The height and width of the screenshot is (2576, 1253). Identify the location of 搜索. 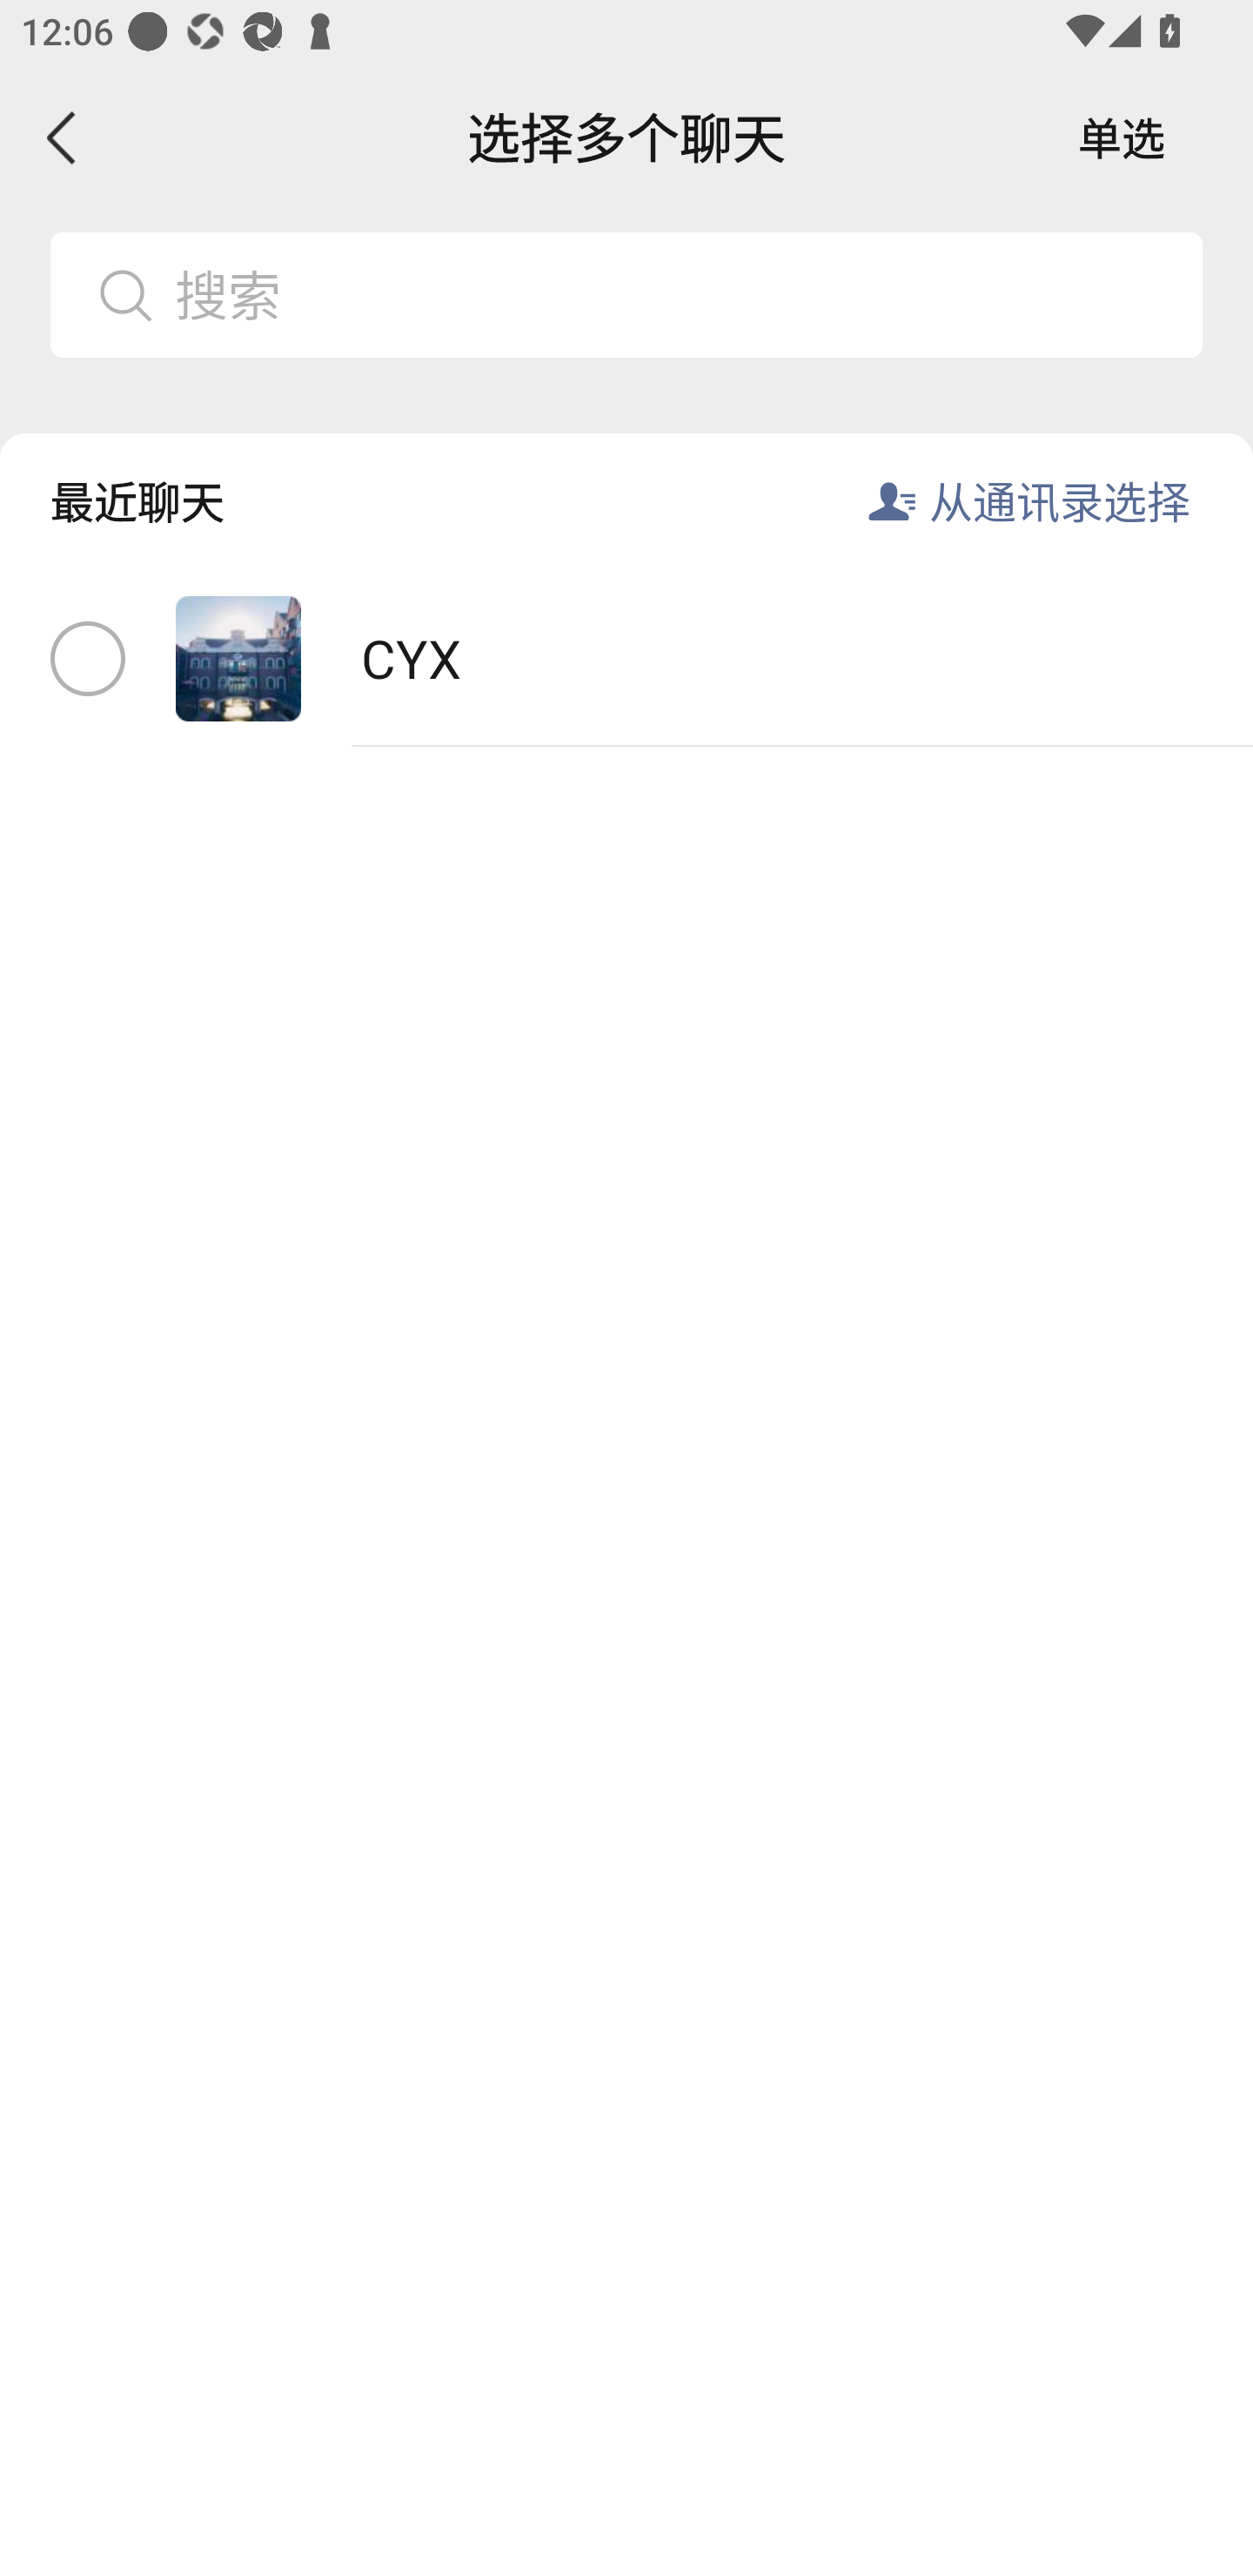
(676, 294).